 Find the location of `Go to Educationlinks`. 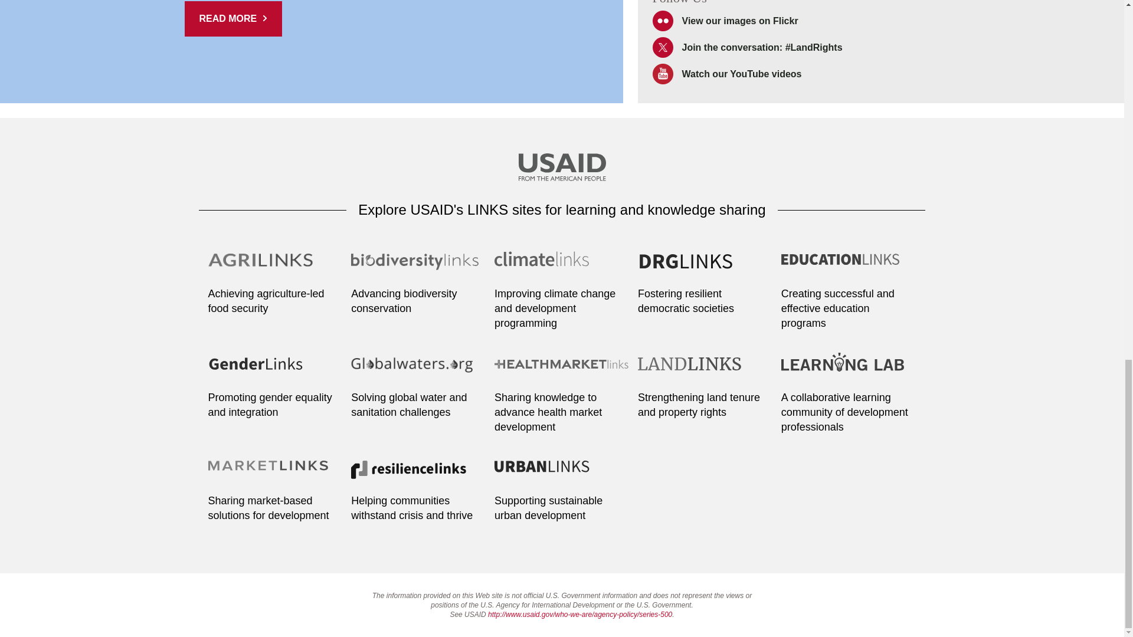

Go to Educationlinks is located at coordinates (849, 267).